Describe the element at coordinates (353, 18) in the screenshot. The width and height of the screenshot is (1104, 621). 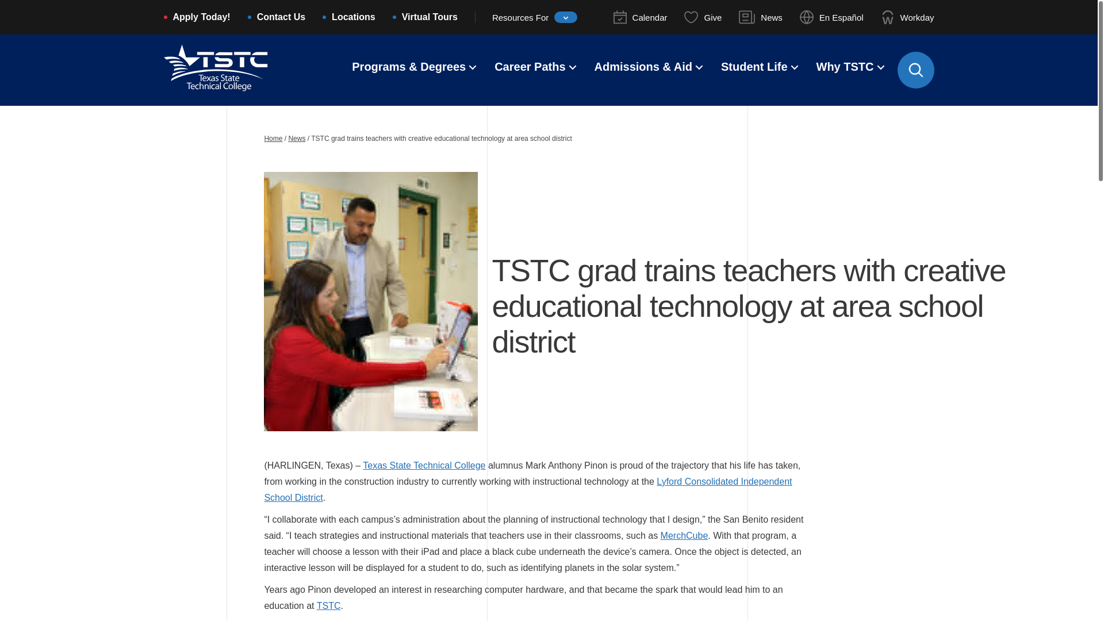
I see `Locations` at that location.